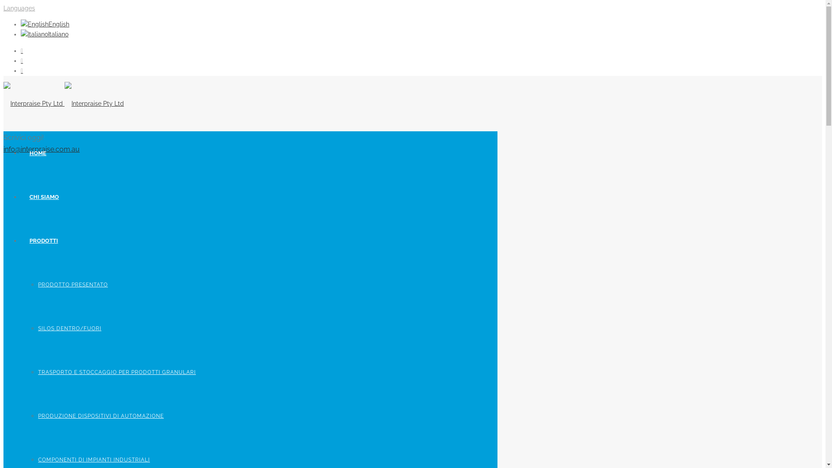 The width and height of the screenshot is (832, 468). I want to click on linkedin, so click(22, 61).